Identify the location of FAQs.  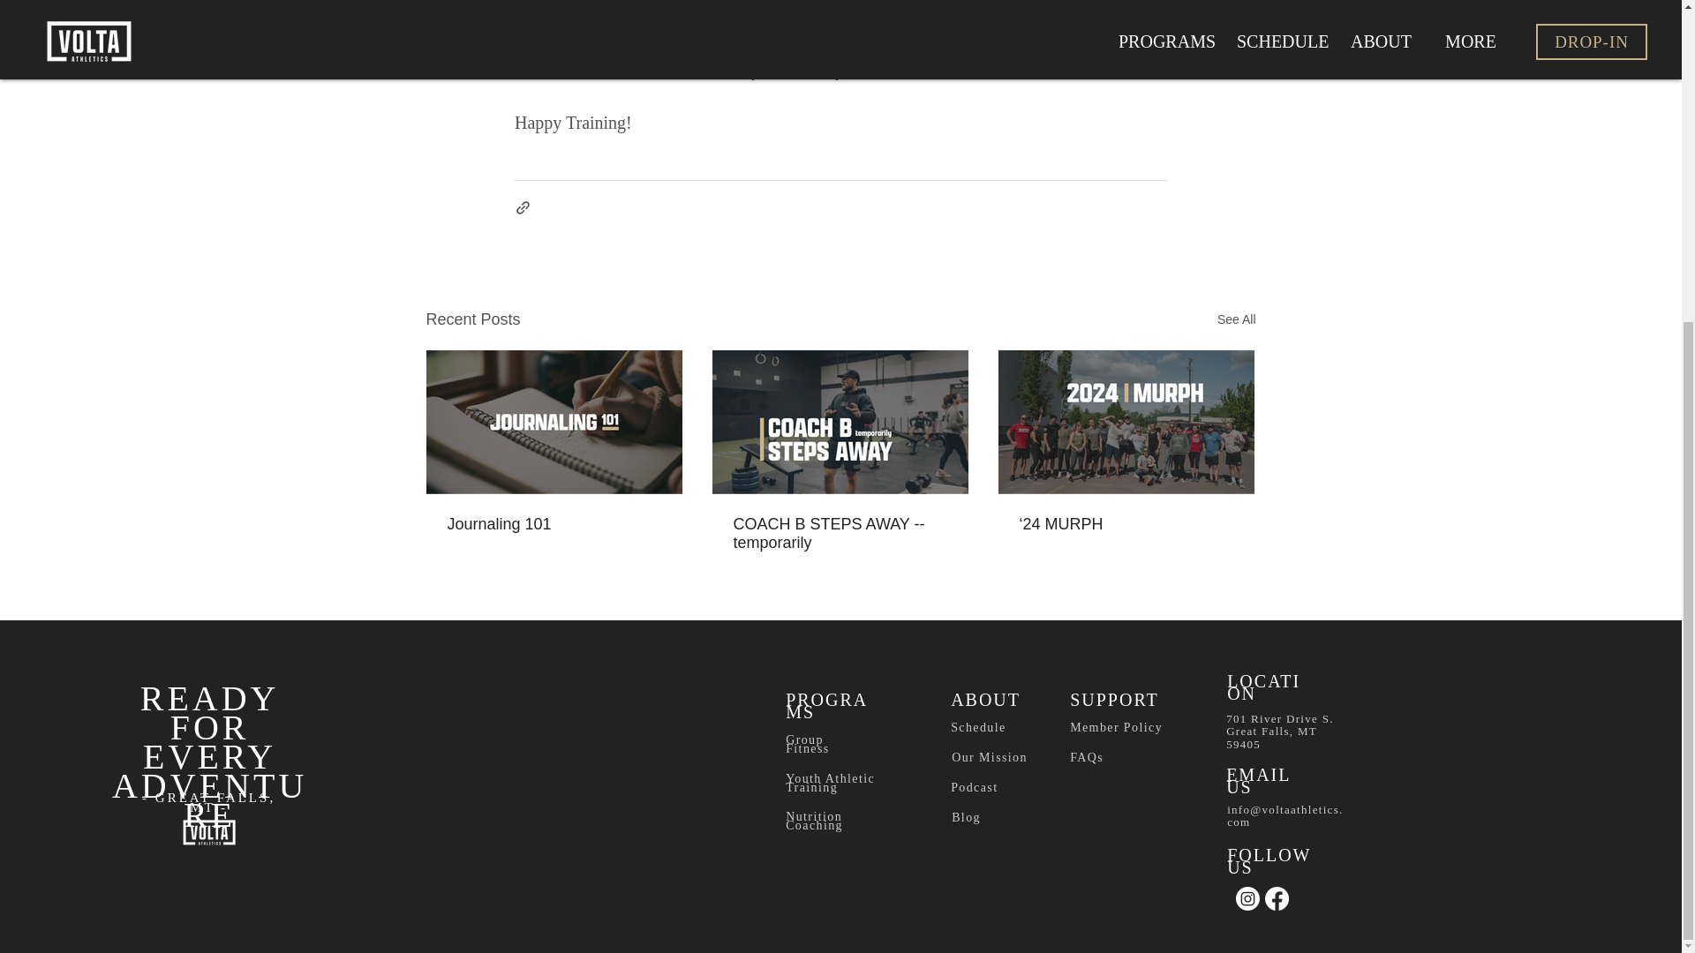
(1086, 757).